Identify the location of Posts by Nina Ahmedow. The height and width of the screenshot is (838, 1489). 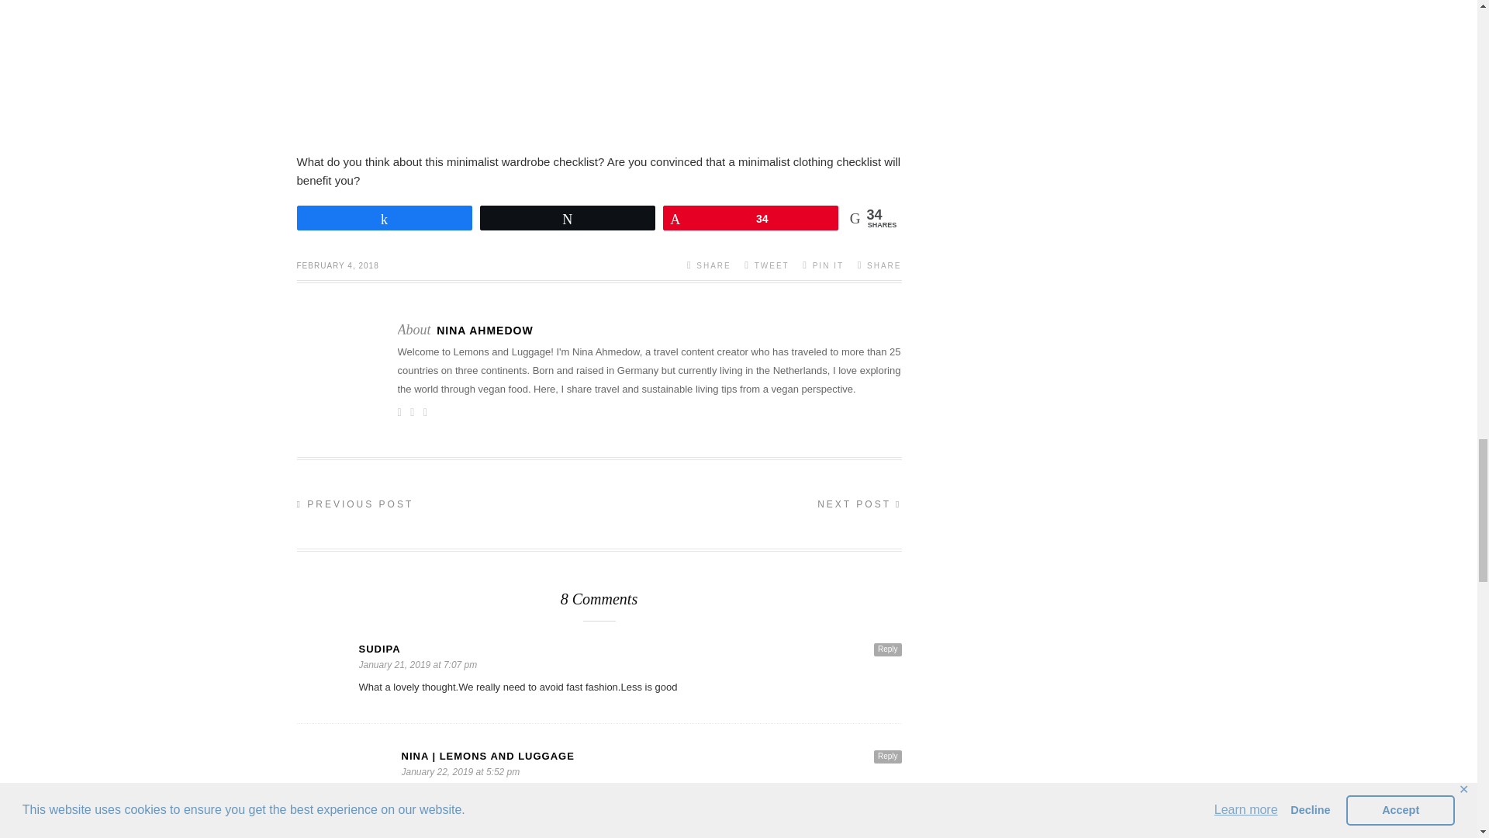
(484, 331).